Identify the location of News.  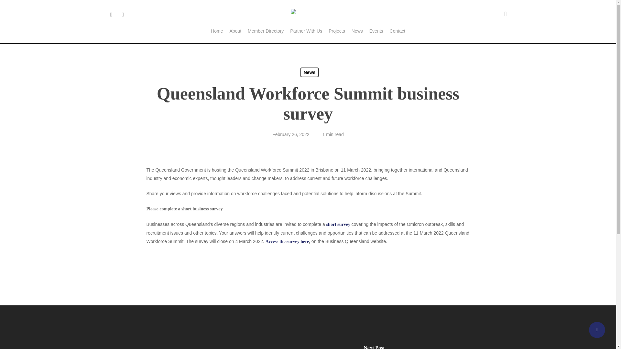
(357, 31).